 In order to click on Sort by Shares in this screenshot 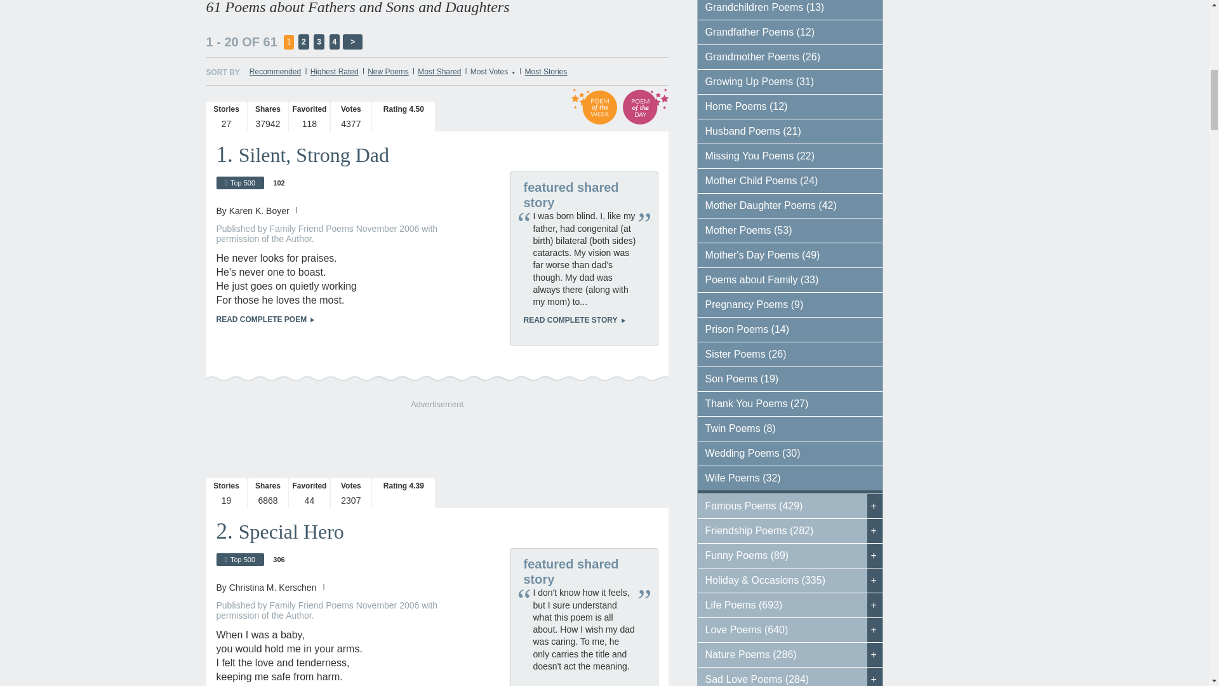, I will do `click(439, 71)`.